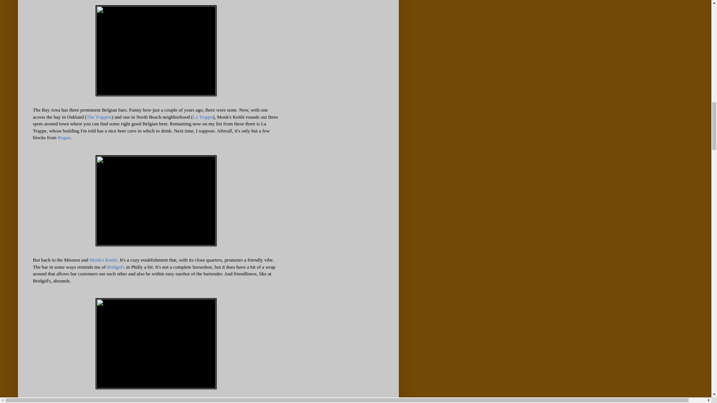 The height and width of the screenshot is (403, 717). I want to click on Monk's Kettle, so click(103, 260).